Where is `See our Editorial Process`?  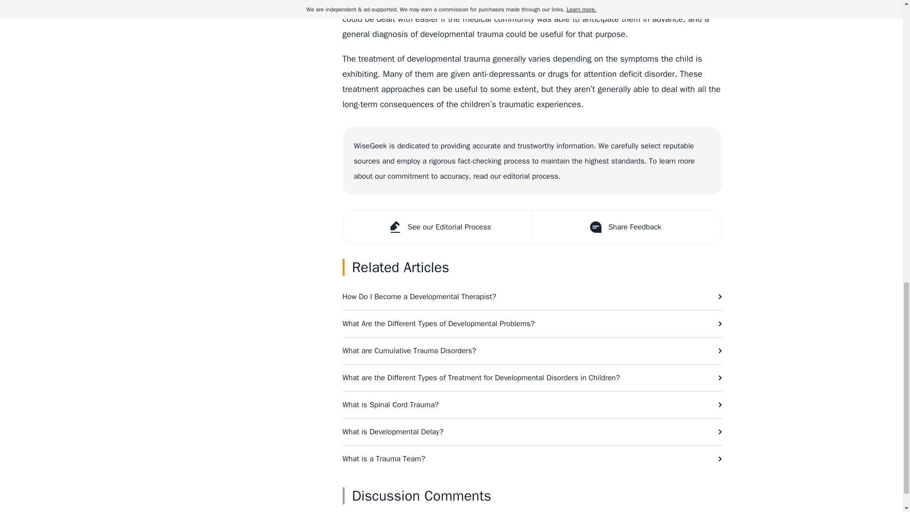
See our Editorial Process is located at coordinates (437, 227).